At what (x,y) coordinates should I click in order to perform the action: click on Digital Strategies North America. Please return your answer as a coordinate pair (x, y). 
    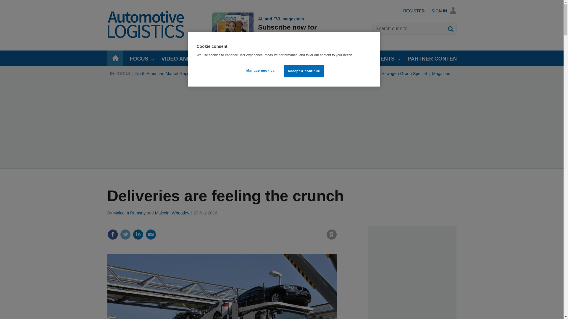
    Looking at the image, I should click on (248, 73).